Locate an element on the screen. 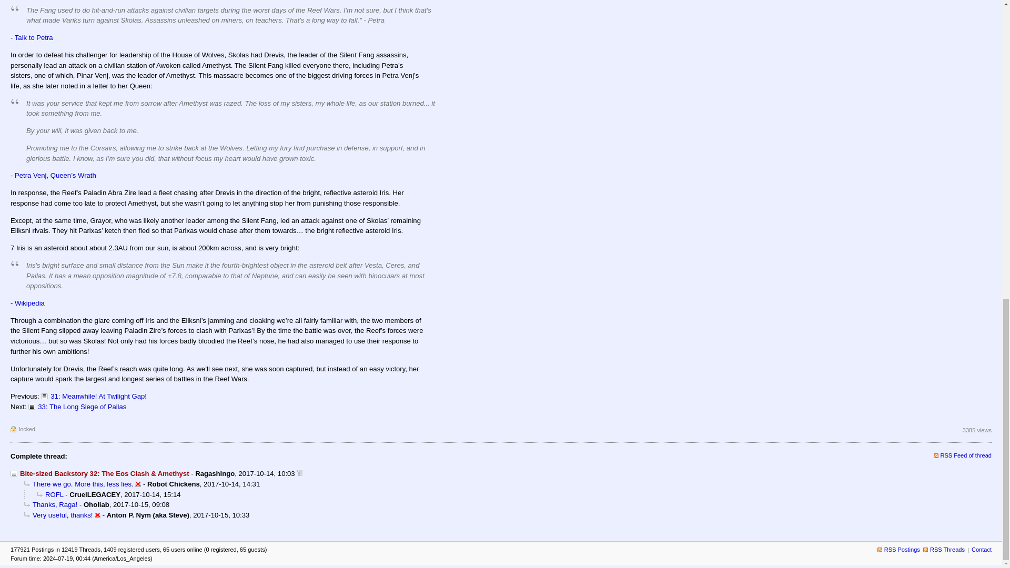 The height and width of the screenshot is (568, 1010). RSS Feed of thread starting postings only is located at coordinates (944, 549).